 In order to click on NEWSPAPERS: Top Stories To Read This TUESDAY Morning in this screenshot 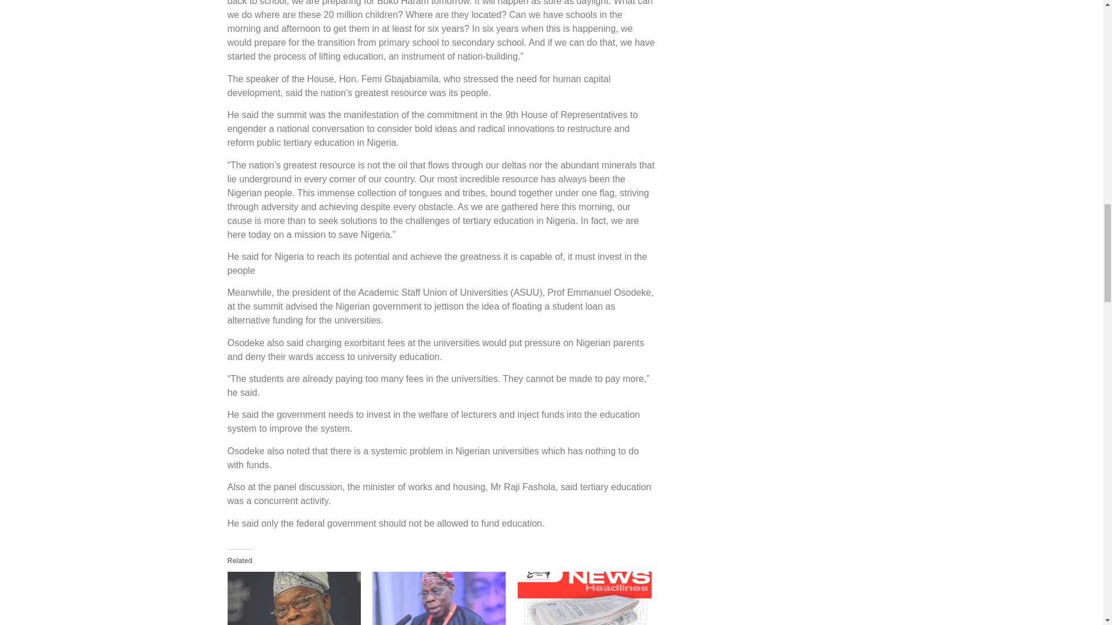, I will do `click(585, 598)`.